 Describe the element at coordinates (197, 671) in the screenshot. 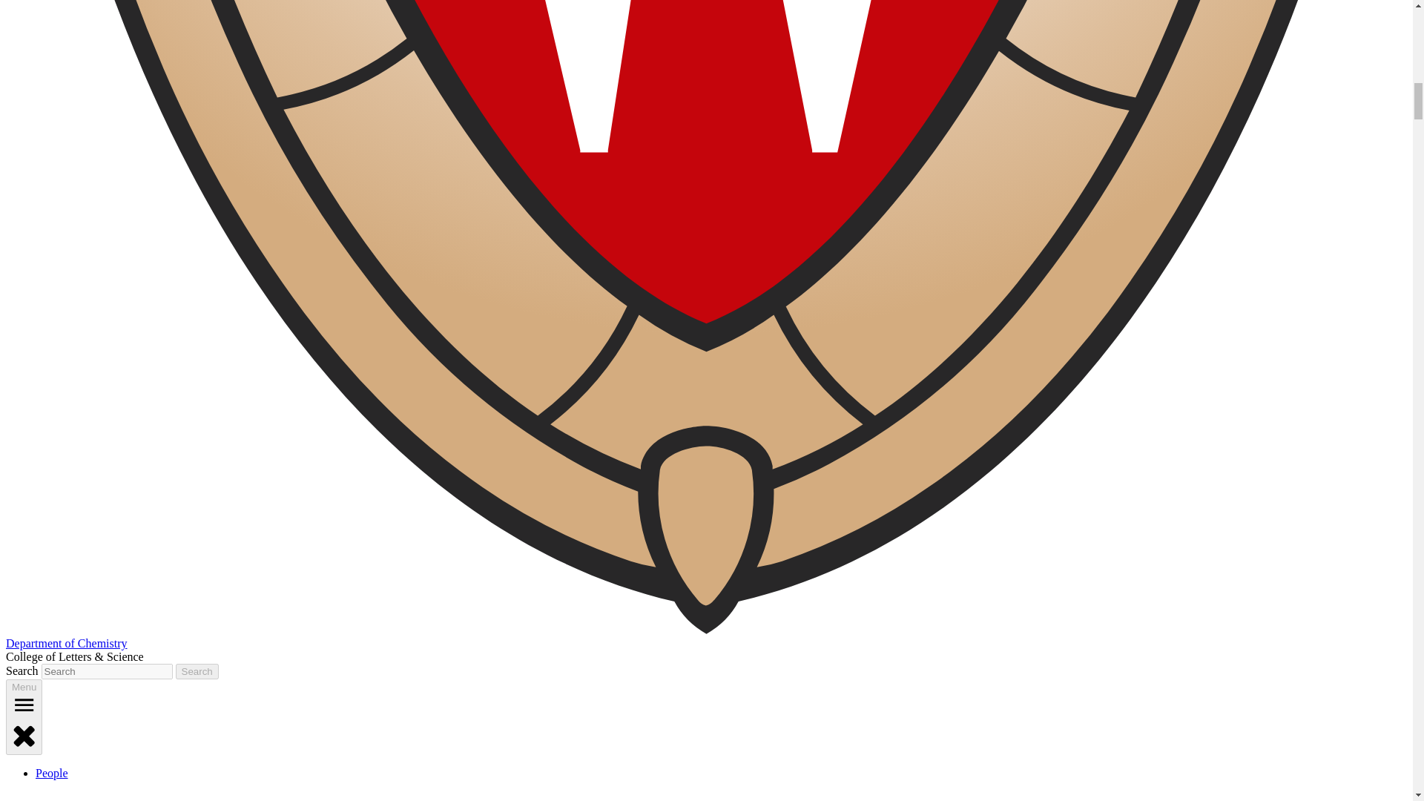

I see `Search` at that location.